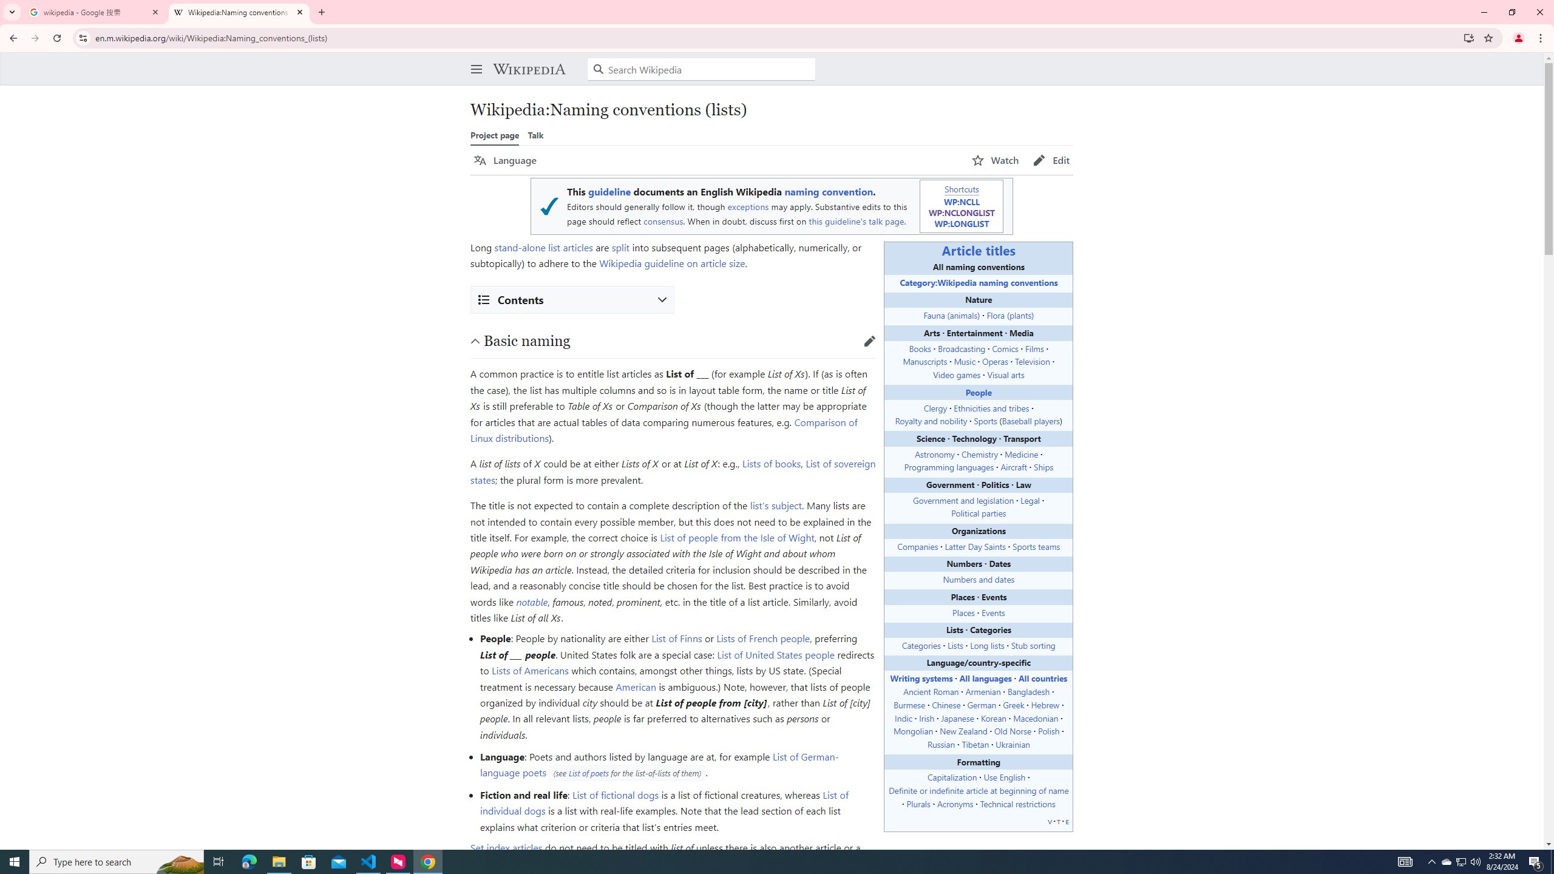 The image size is (1554, 874). What do you see at coordinates (995, 361) in the screenshot?
I see `Operas` at bounding box center [995, 361].